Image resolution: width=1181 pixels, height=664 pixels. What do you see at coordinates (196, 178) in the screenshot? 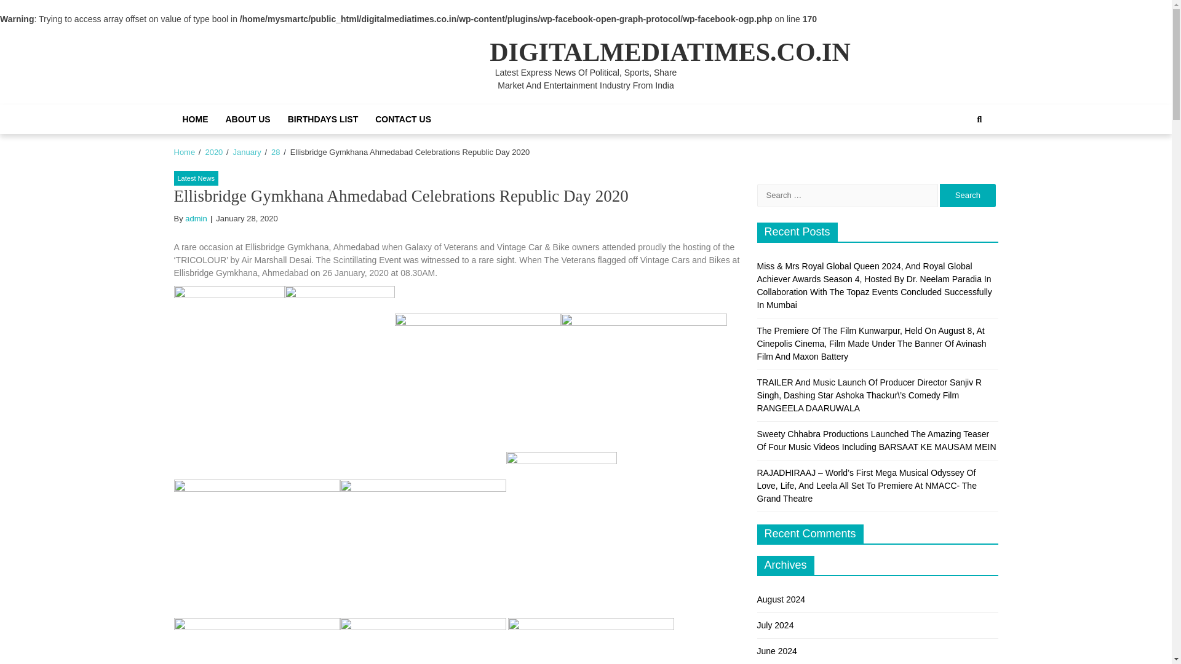
I see `Latest News` at bounding box center [196, 178].